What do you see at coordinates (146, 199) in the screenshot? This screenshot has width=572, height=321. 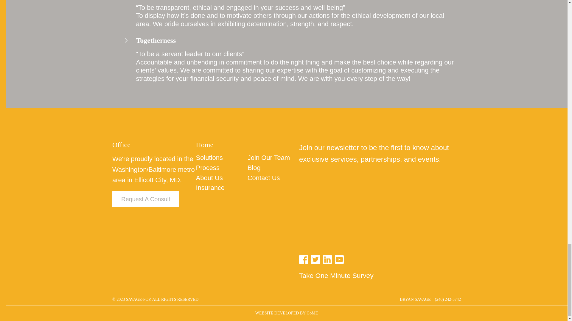 I see `Request A Consult` at bounding box center [146, 199].